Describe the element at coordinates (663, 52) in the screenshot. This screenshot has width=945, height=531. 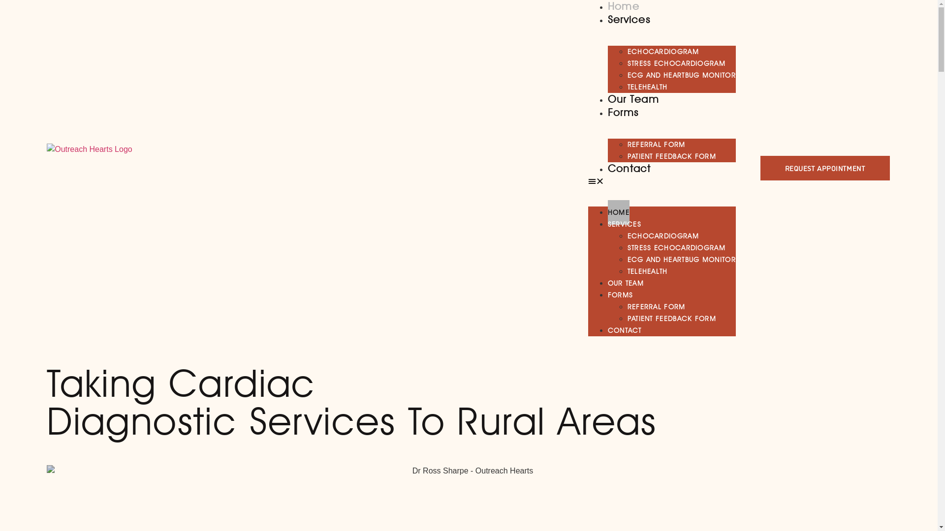
I see `ECHOCARDIOGRAM` at that location.